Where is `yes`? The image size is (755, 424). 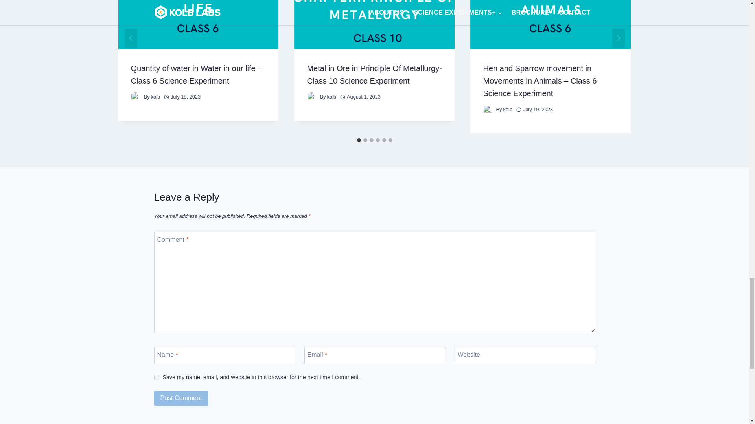
yes is located at coordinates (157, 377).